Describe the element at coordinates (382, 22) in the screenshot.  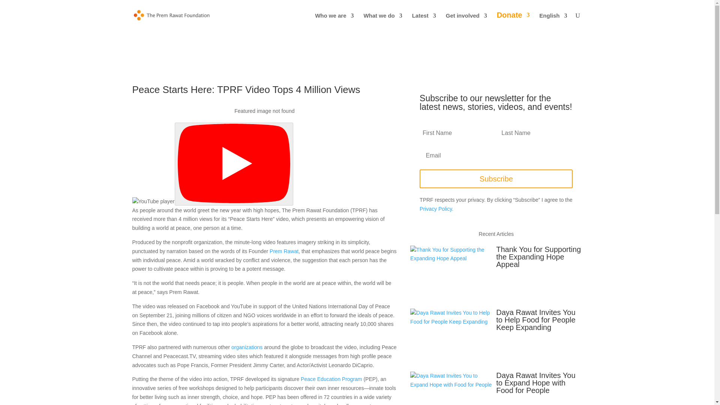
I see `What we do` at that location.